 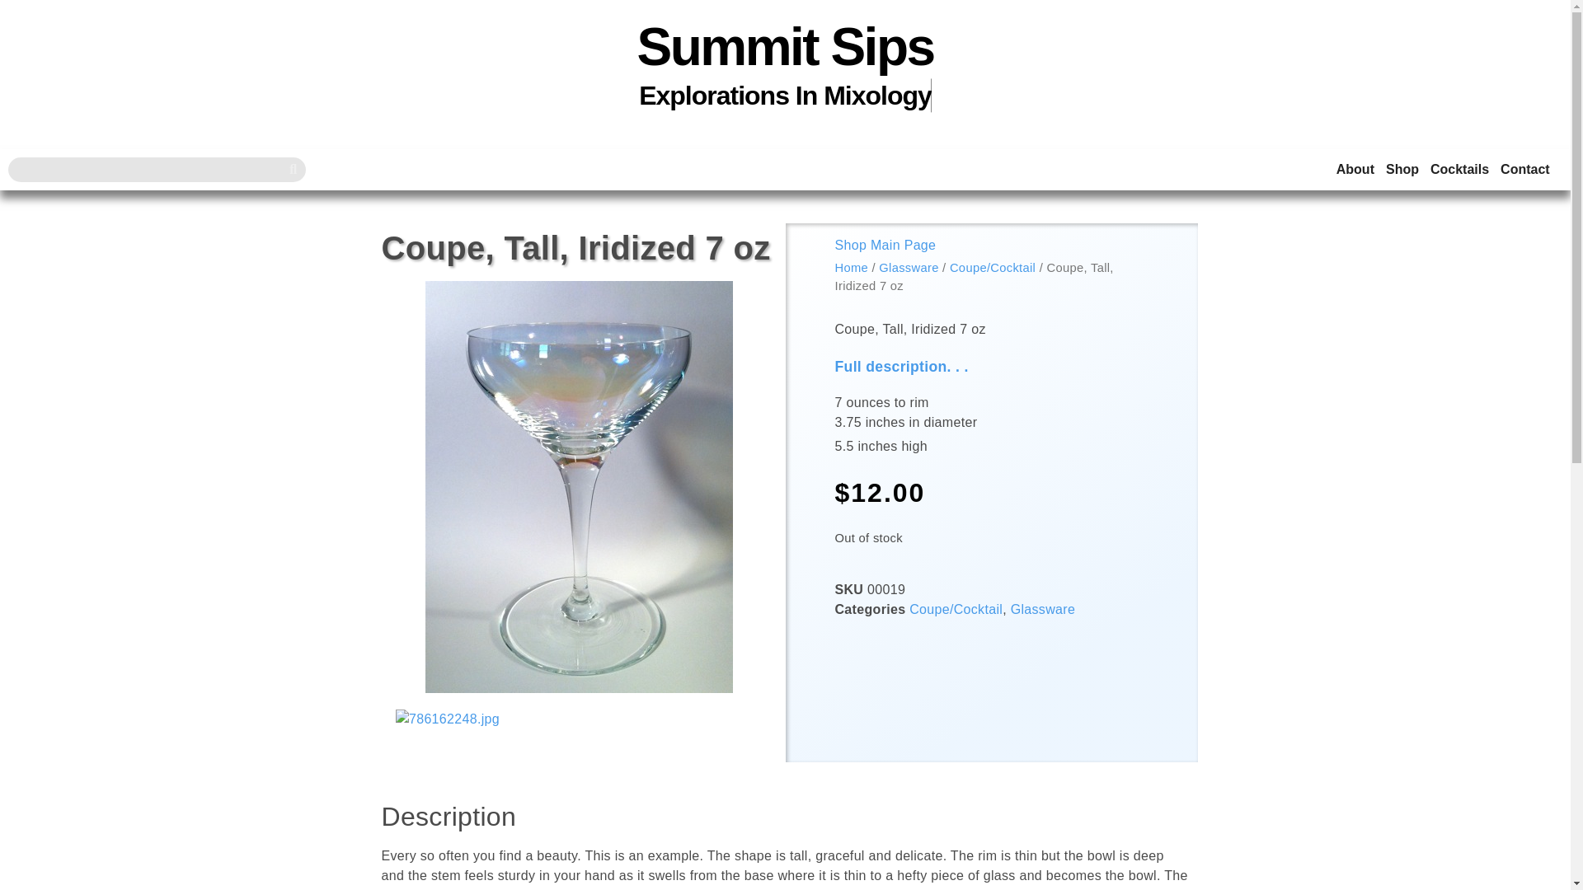 I want to click on Glassware, so click(x=909, y=267).